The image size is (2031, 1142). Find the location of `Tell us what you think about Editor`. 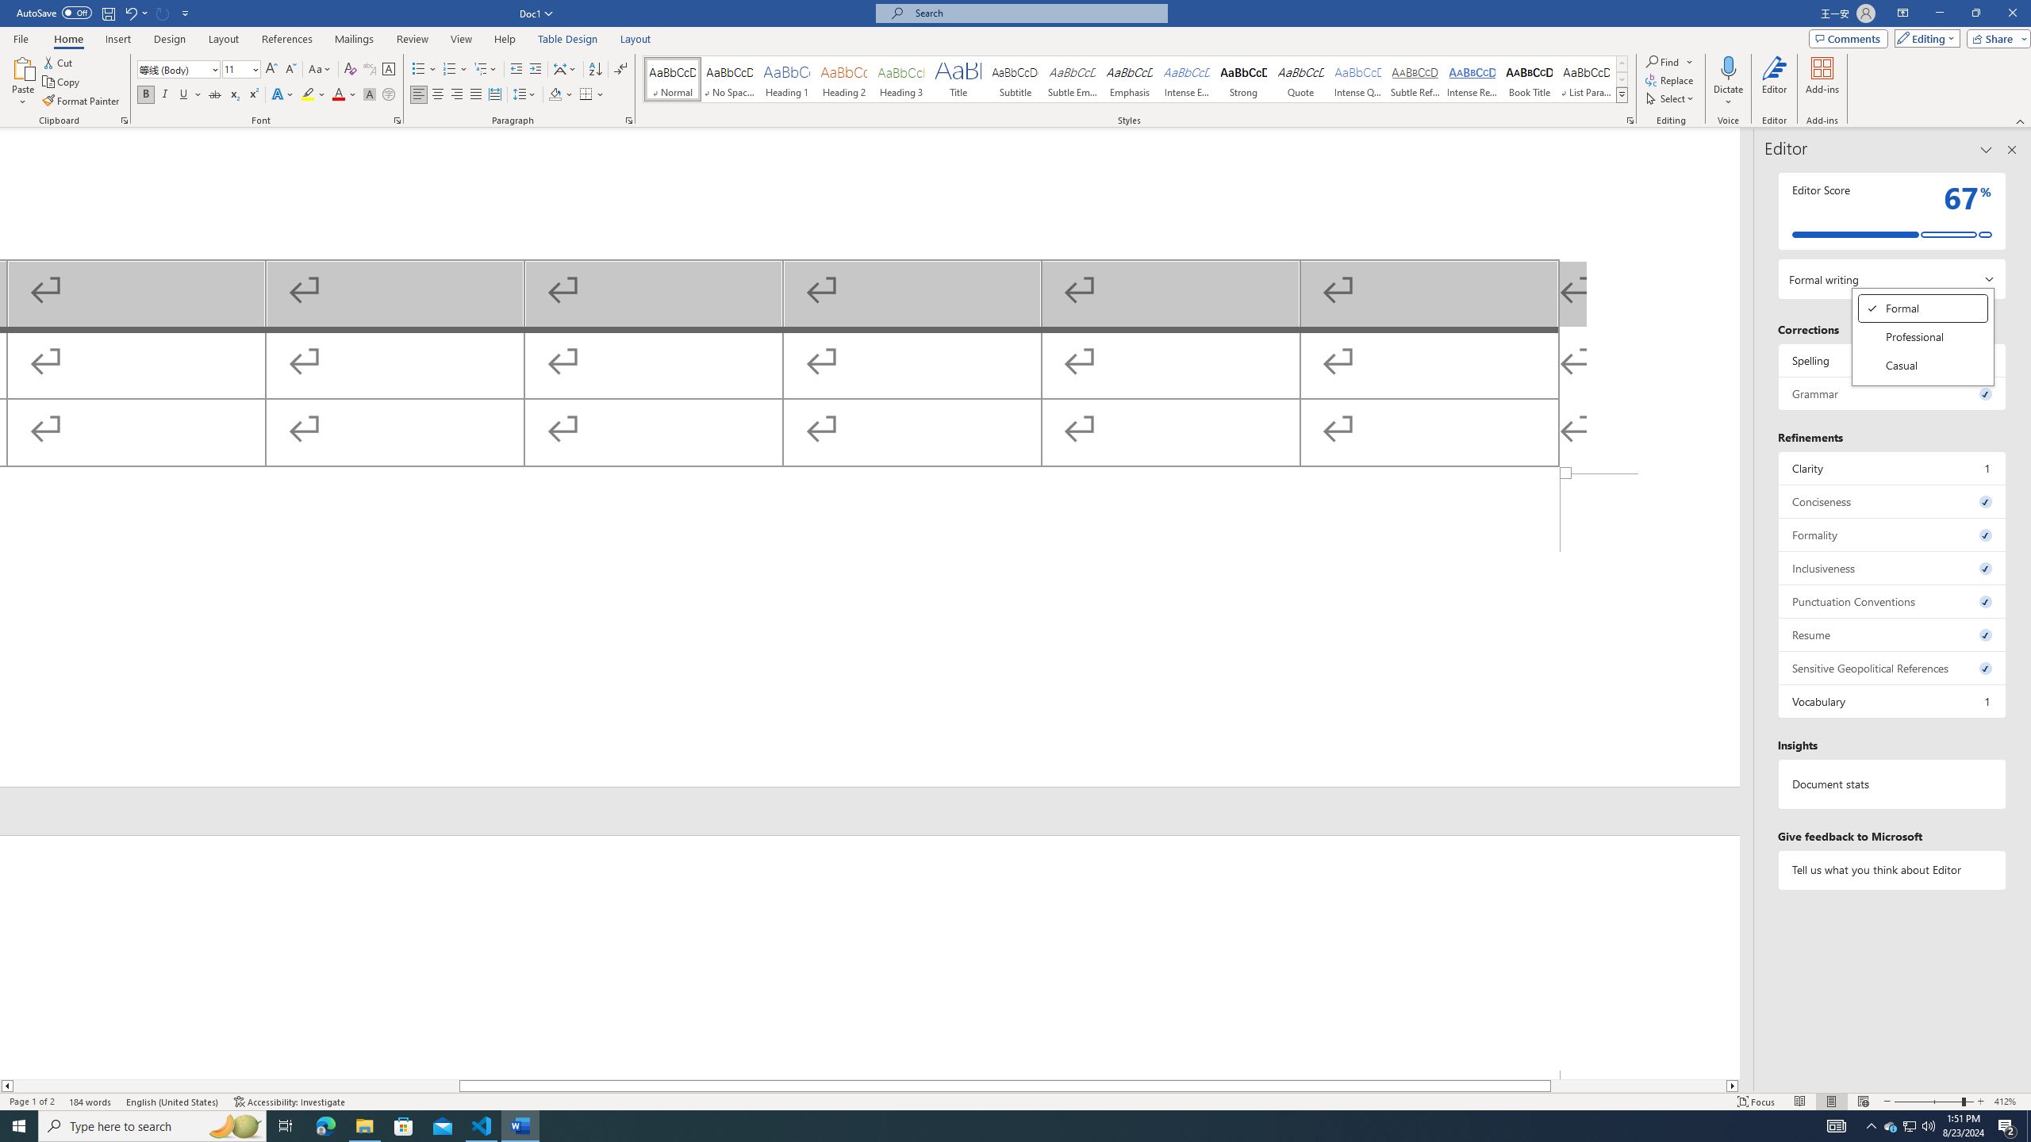

Tell us what you think about Editor is located at coordinates (1893, 869).